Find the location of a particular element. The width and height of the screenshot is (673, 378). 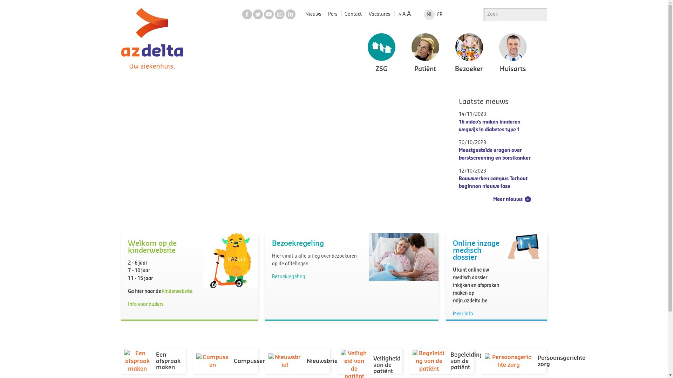

Campussen is located at coordinates (231, 361).